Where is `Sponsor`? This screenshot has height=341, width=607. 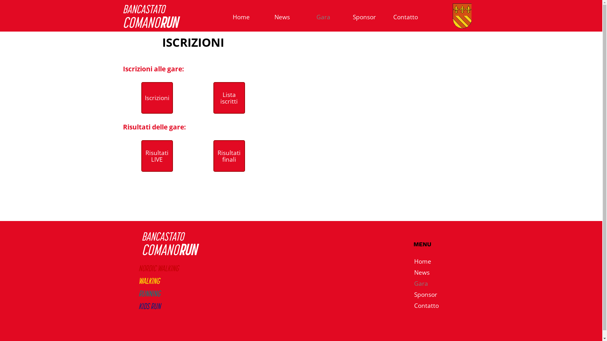
Sponsor is located at coordinates (435, 294).